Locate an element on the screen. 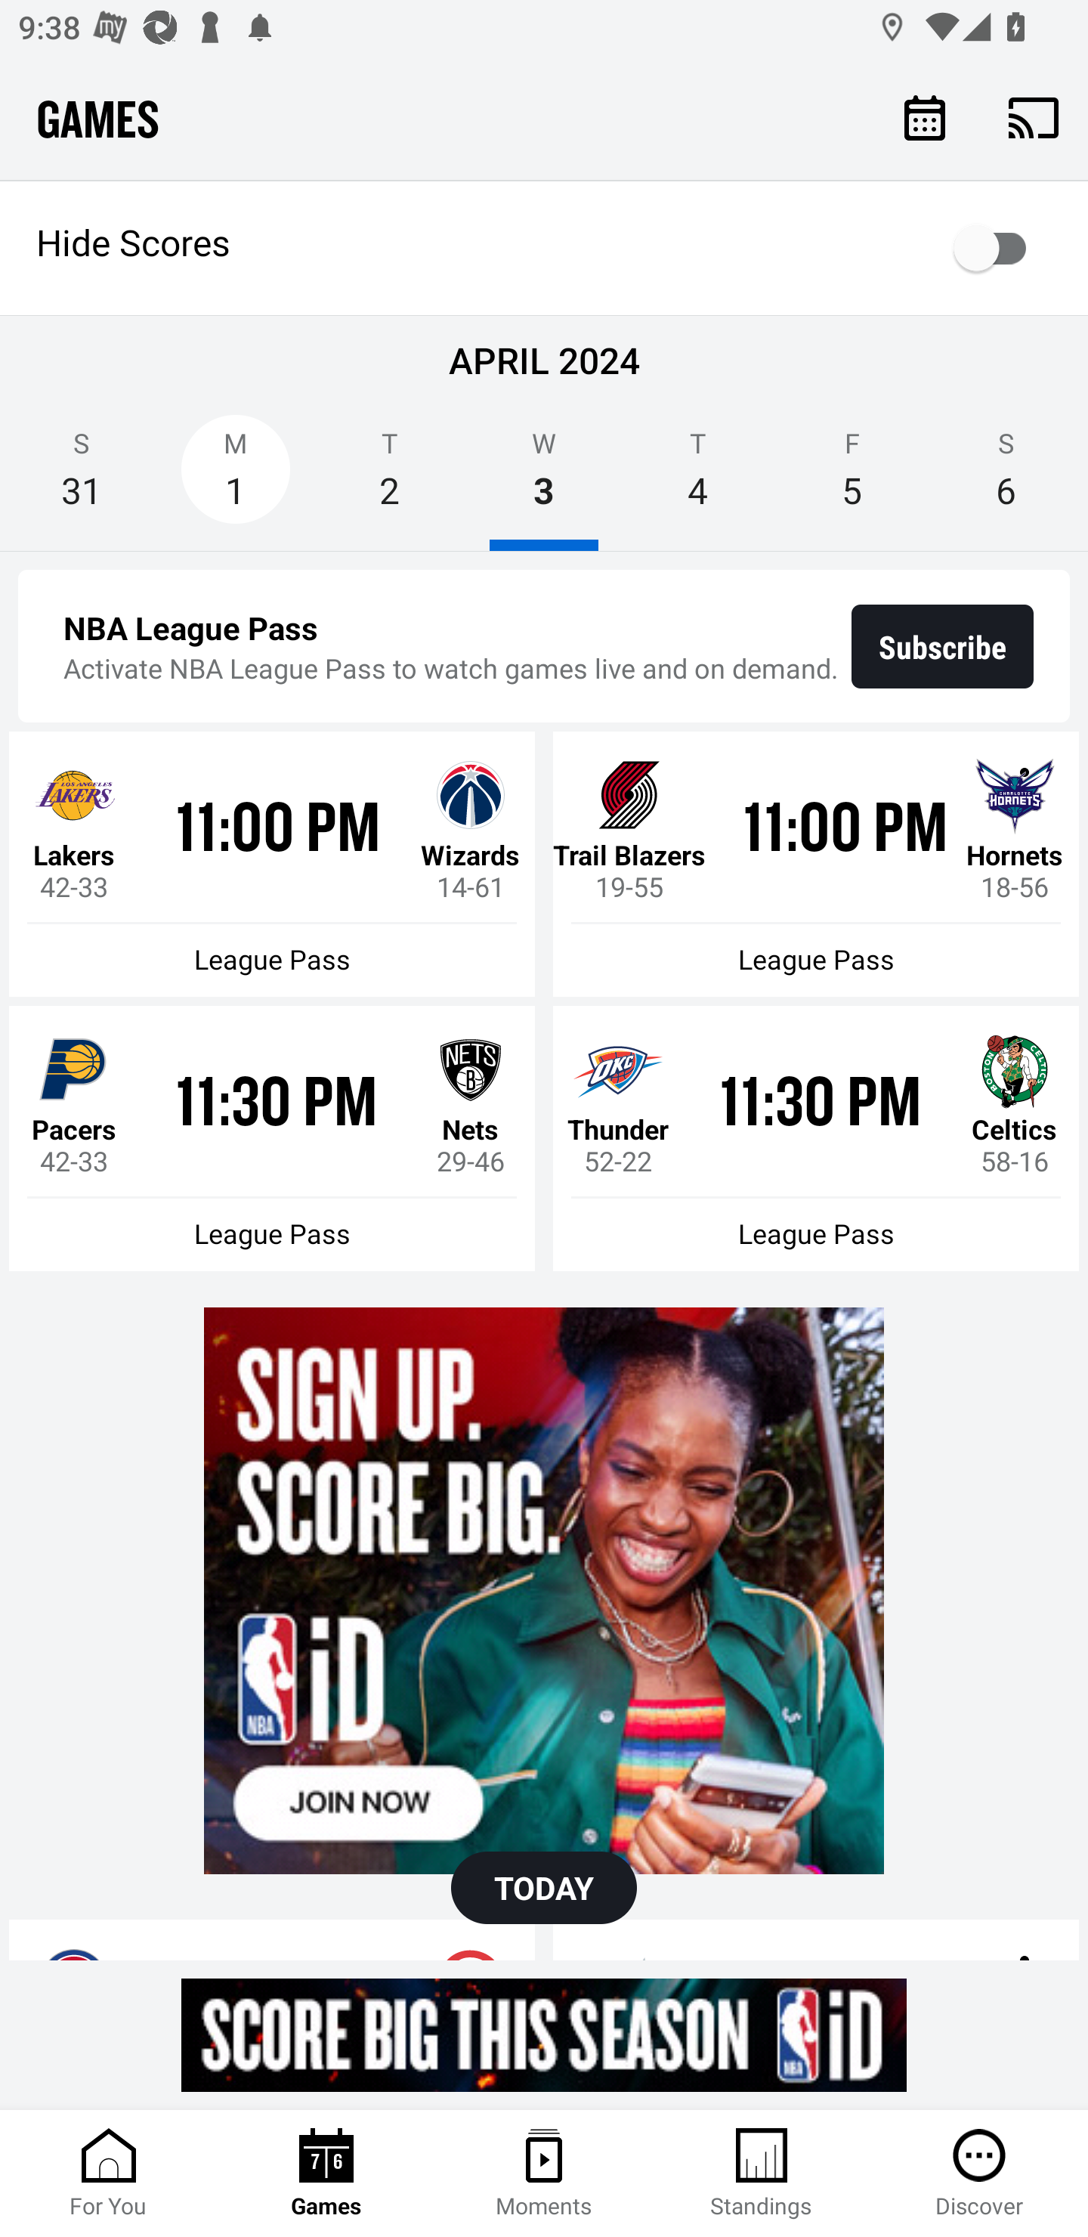 The height and width of the screenshot is (2237, 1088). g5nqqygr7owph is located at coordinates (544, 1590).